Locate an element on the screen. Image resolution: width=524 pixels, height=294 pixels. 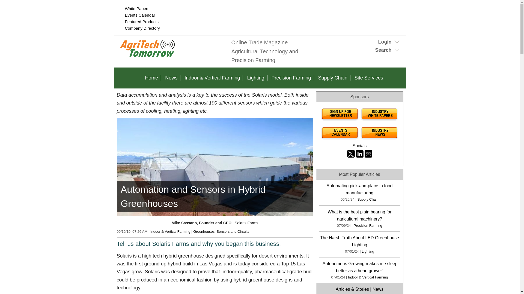
Site Services is located at coordinates (368, 78).